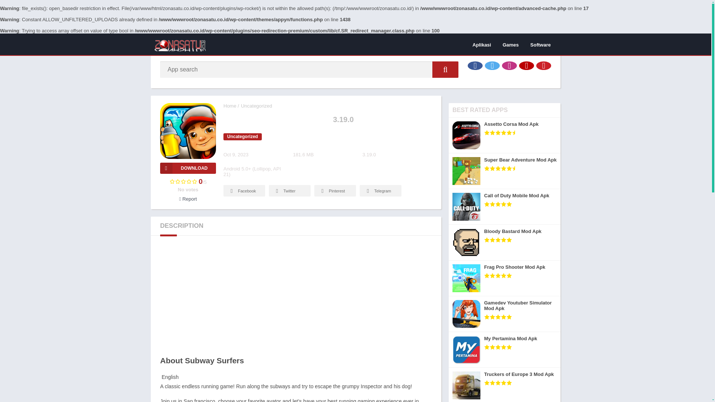  Describe the element at coordinates (257, 106) in the screenshot. I see `Uncategorized` at that location.